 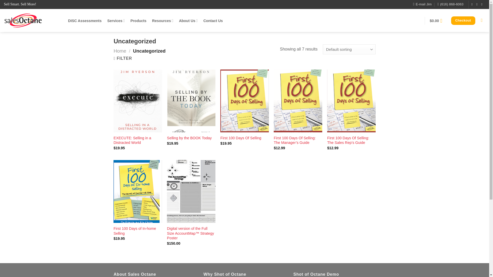 What do you see at coordinates (438, 21) in the screenshot?
I see `Cart` at bounding box center [438, 21].